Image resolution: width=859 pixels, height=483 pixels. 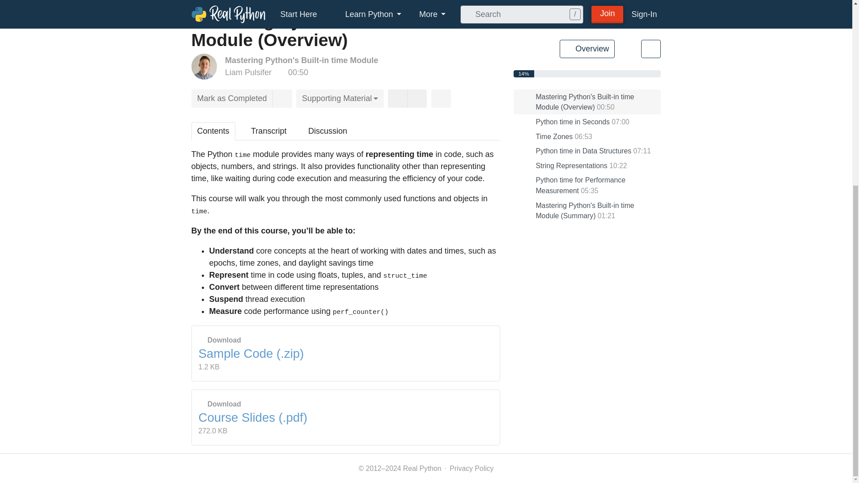 What do you see at coordinates (340, 98) in the screenshot?
I see `Supporting Material` at bounding box center [340, 98].